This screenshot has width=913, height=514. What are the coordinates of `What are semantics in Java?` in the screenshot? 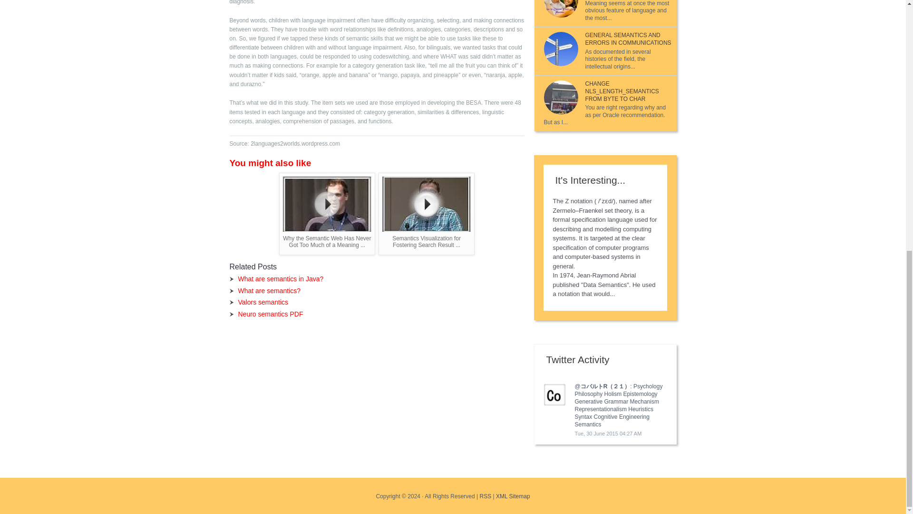 It's located at (280, 279).